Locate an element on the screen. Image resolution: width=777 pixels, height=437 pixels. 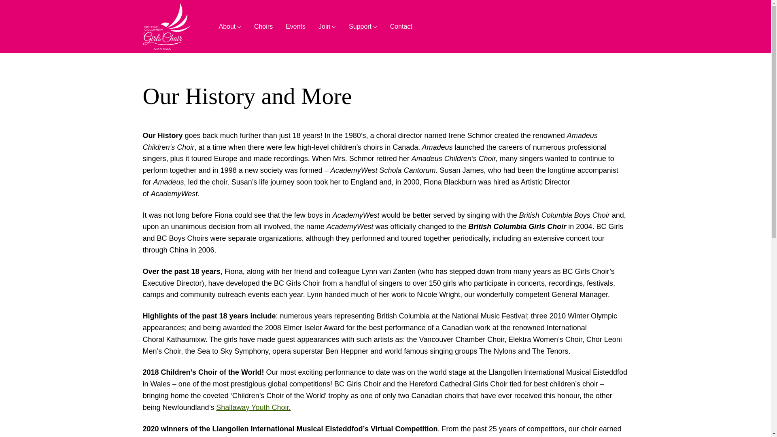
About is located at coordinates (227, 26).